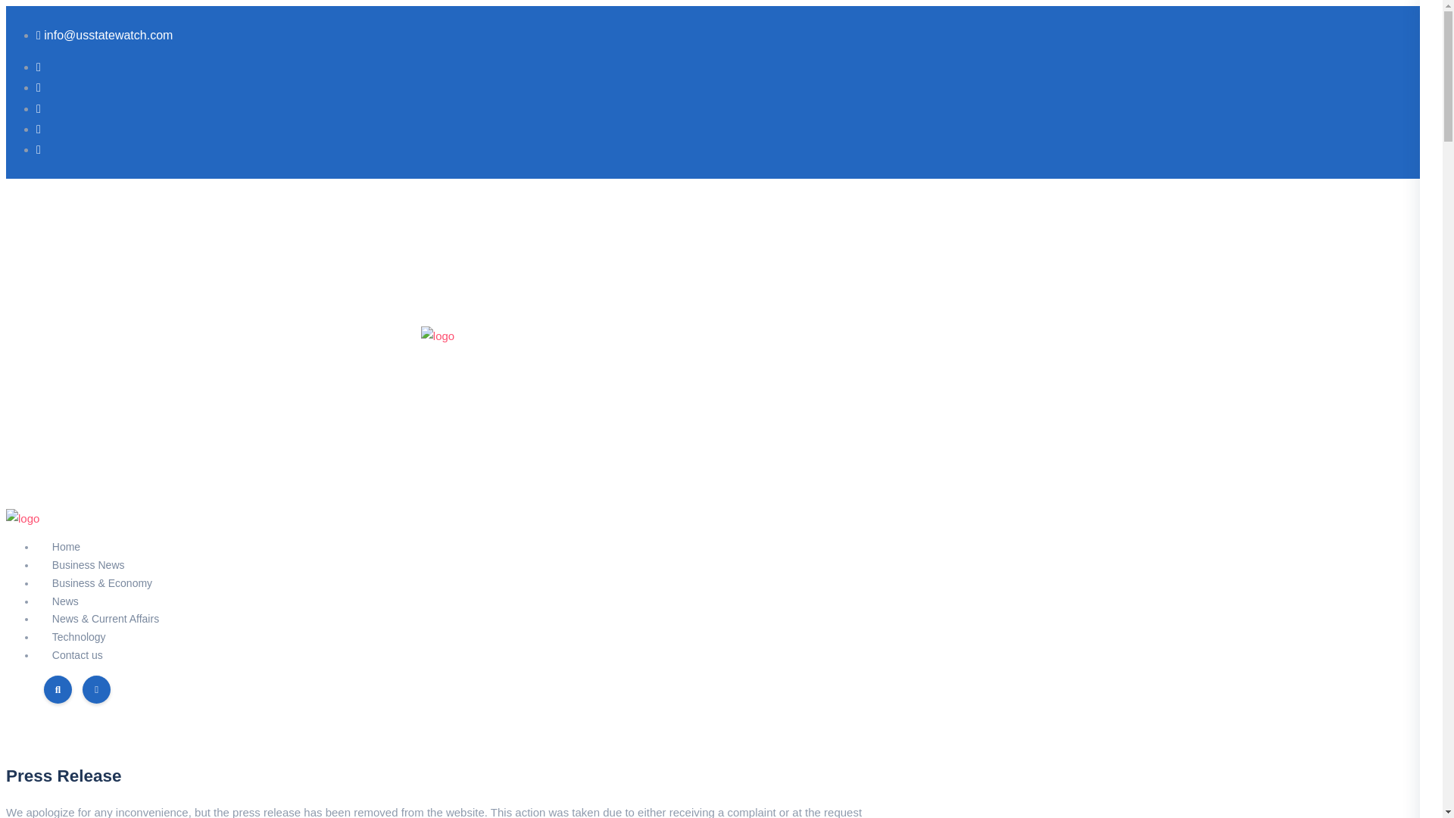  What do you see at coordinates (79, 637) in the screenshot?
I see `Technology` at bounding box center [79, 637].